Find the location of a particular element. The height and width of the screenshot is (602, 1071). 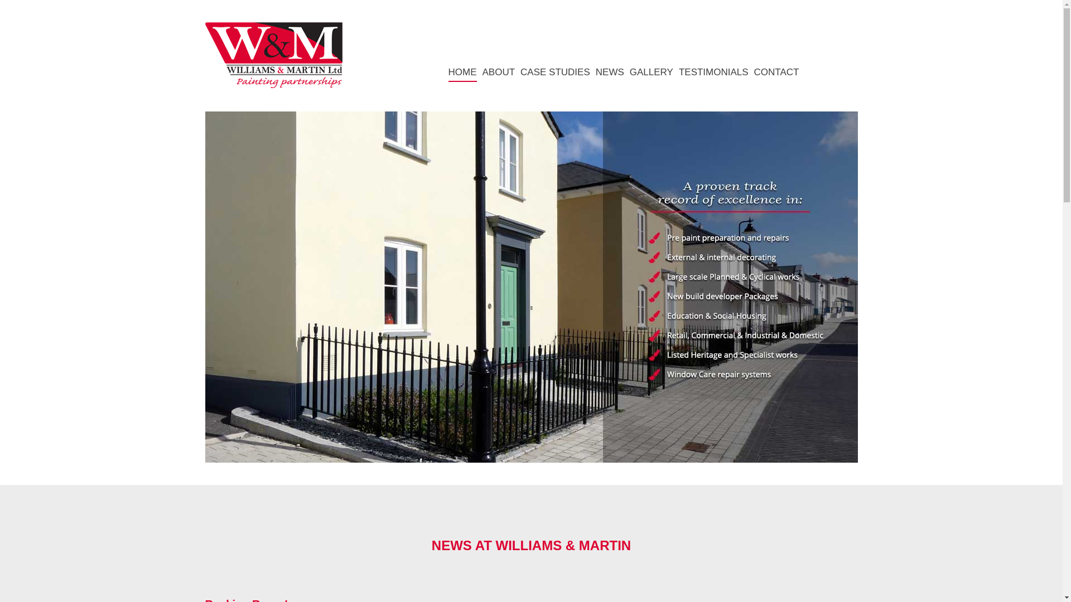

Ranking Roger! is located at coordinates (247, 600).